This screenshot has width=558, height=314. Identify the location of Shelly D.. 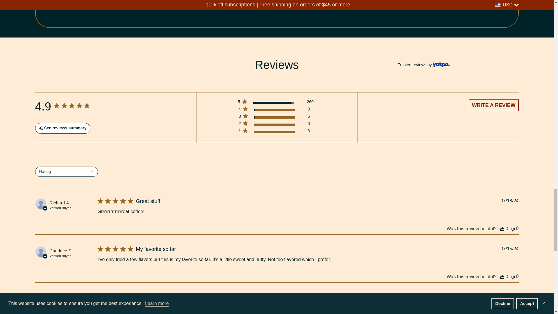
(58, 299).